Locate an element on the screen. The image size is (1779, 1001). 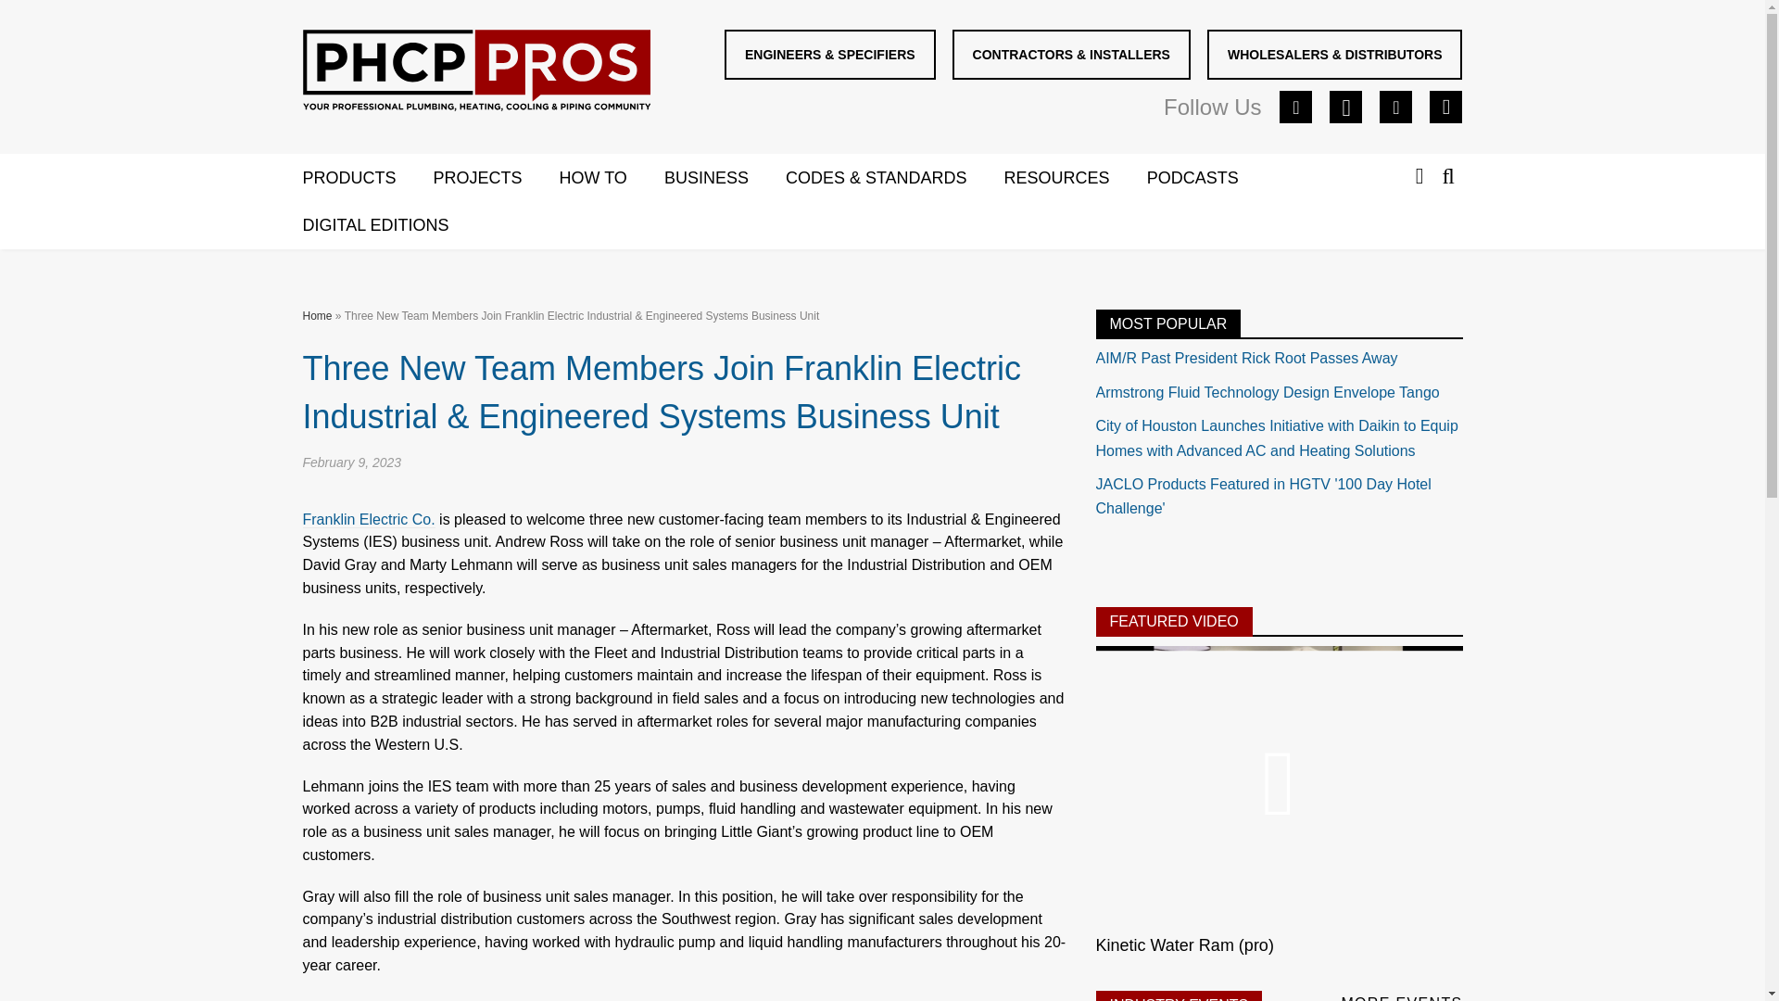
logo is located at coordinates (475, 70).